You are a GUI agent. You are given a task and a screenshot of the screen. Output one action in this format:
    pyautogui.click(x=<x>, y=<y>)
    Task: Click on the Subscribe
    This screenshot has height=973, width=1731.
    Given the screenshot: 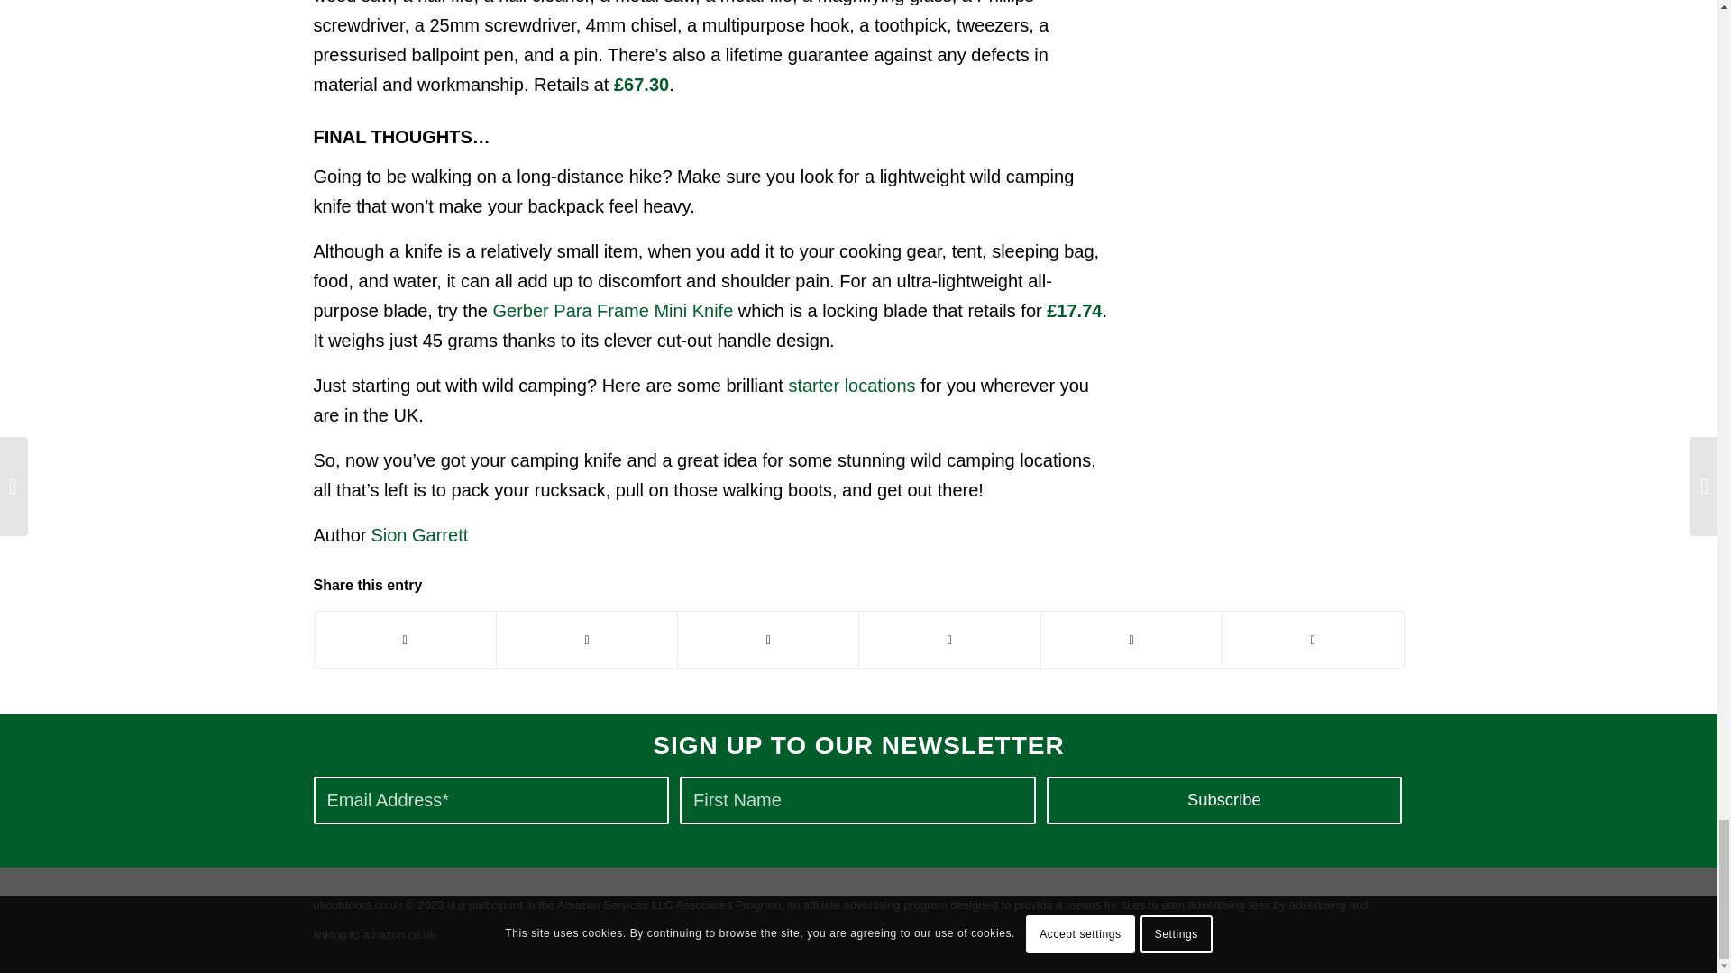 What is the action you would take?
    pyautogui.click(x=1224, y=800)
    